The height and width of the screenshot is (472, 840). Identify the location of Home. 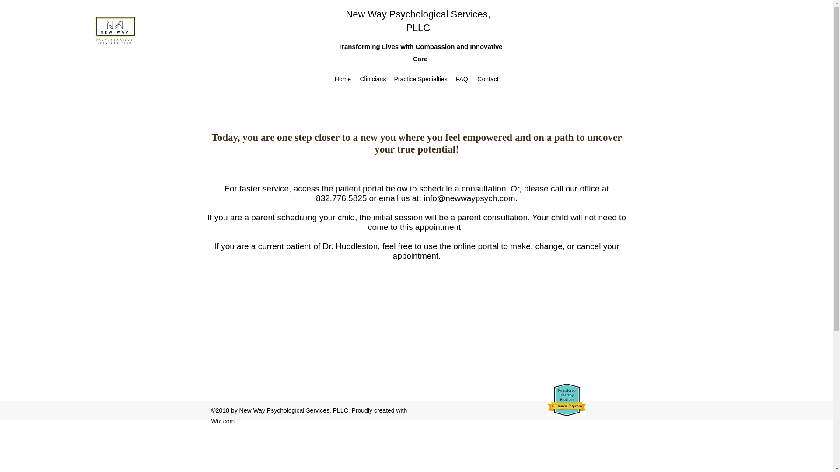
(343, 79).